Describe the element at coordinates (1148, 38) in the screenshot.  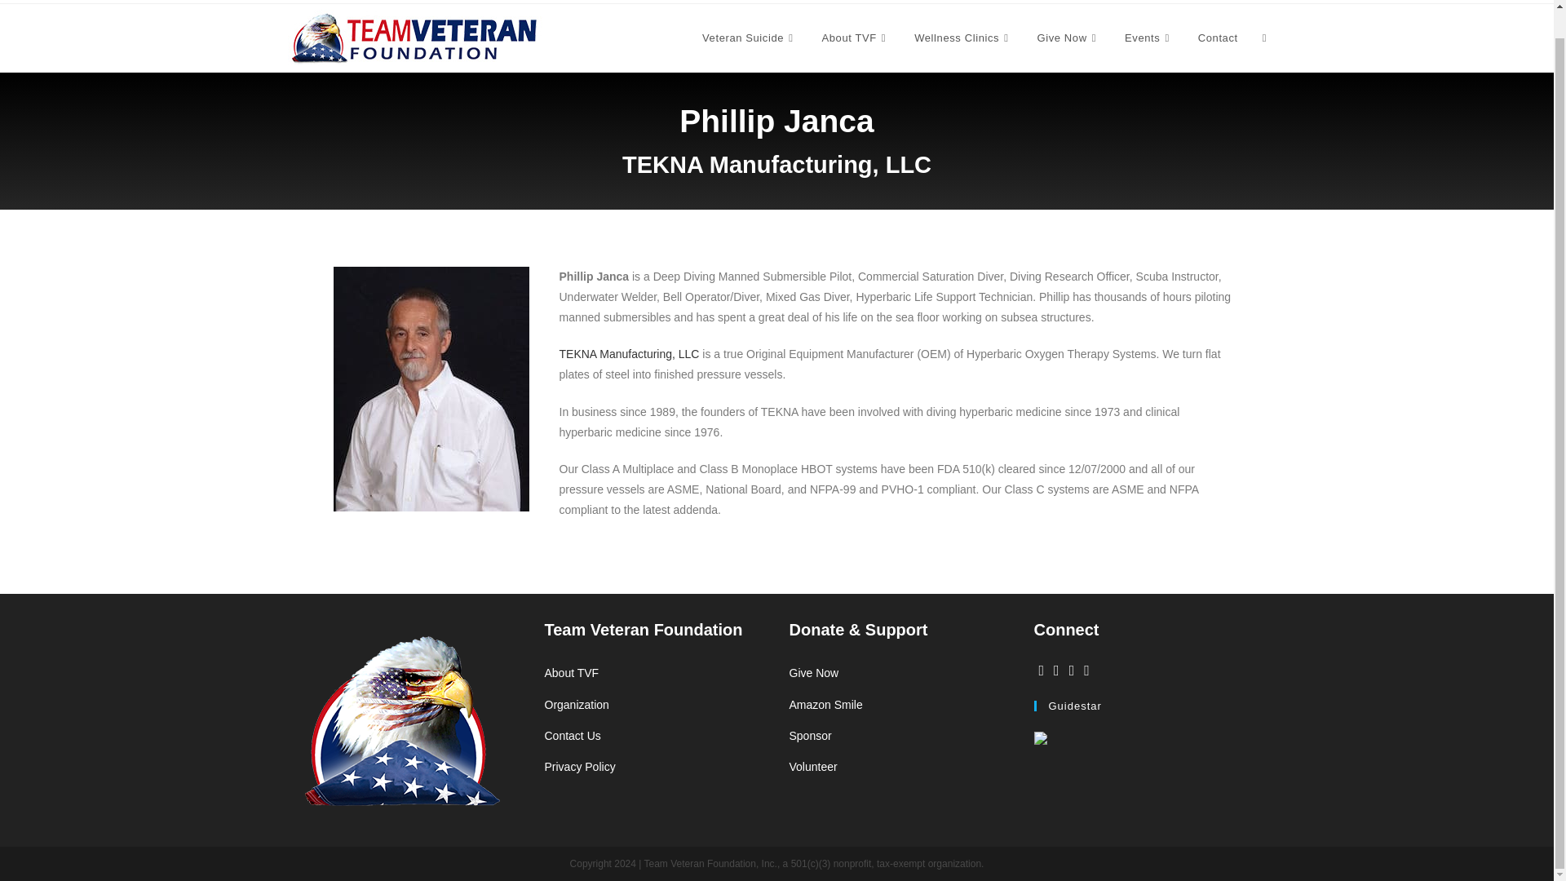
I see `Events` at that location.